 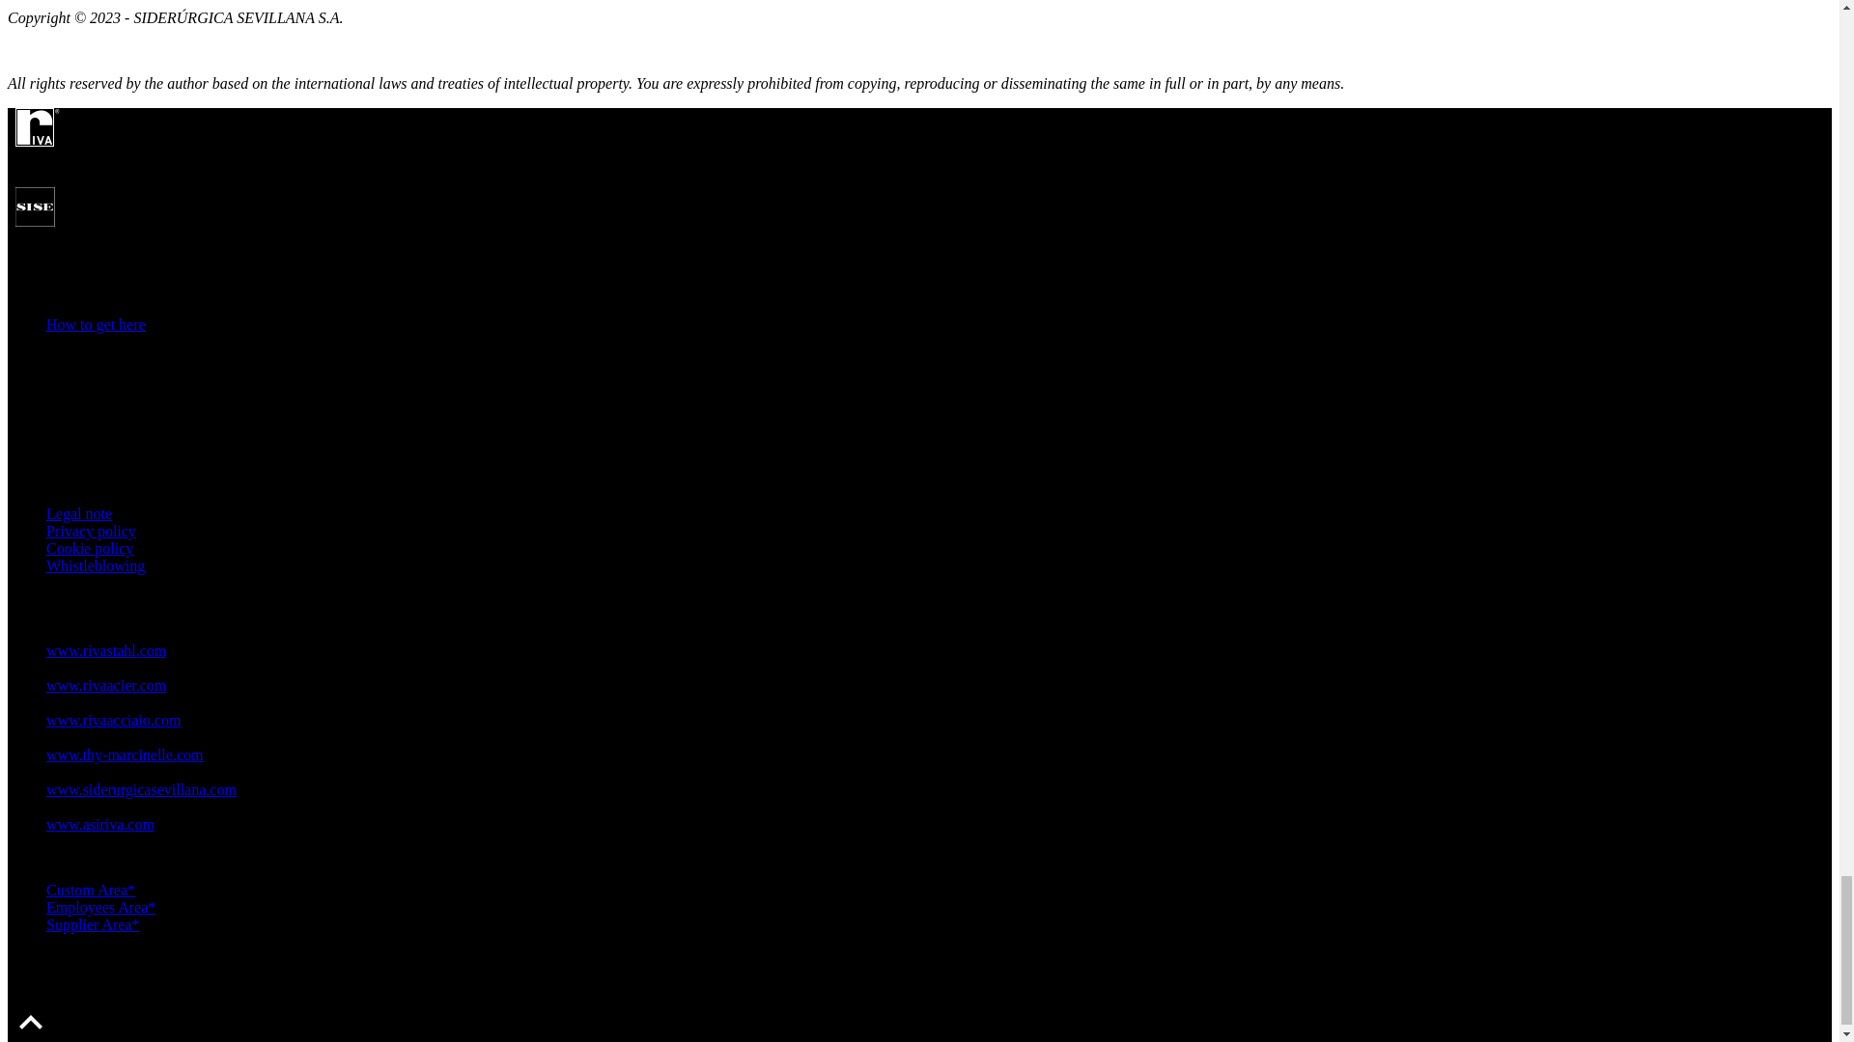 I want to click on Privacy policy, so click(x=91, y=531).